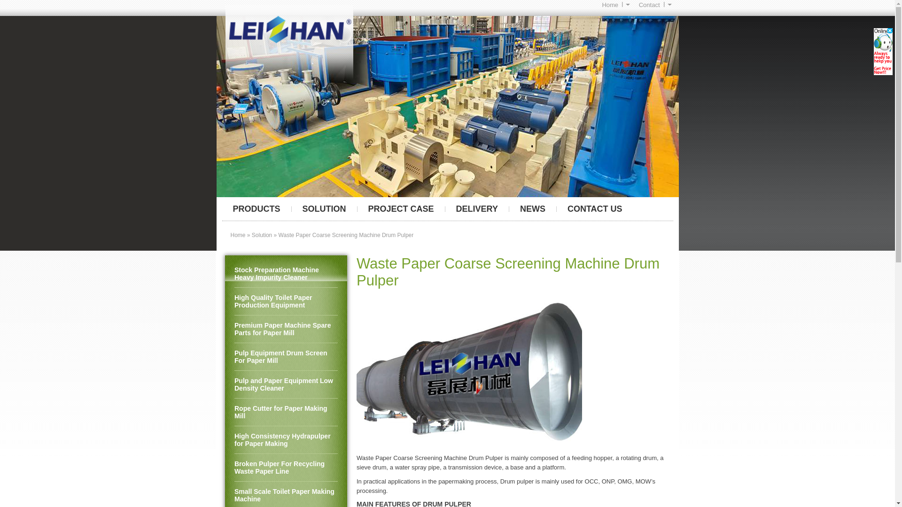  Describe the element at coordinates (286, 301) in the screenshot. I see `High Quality Toilet Paper Production Equipment` at that location.